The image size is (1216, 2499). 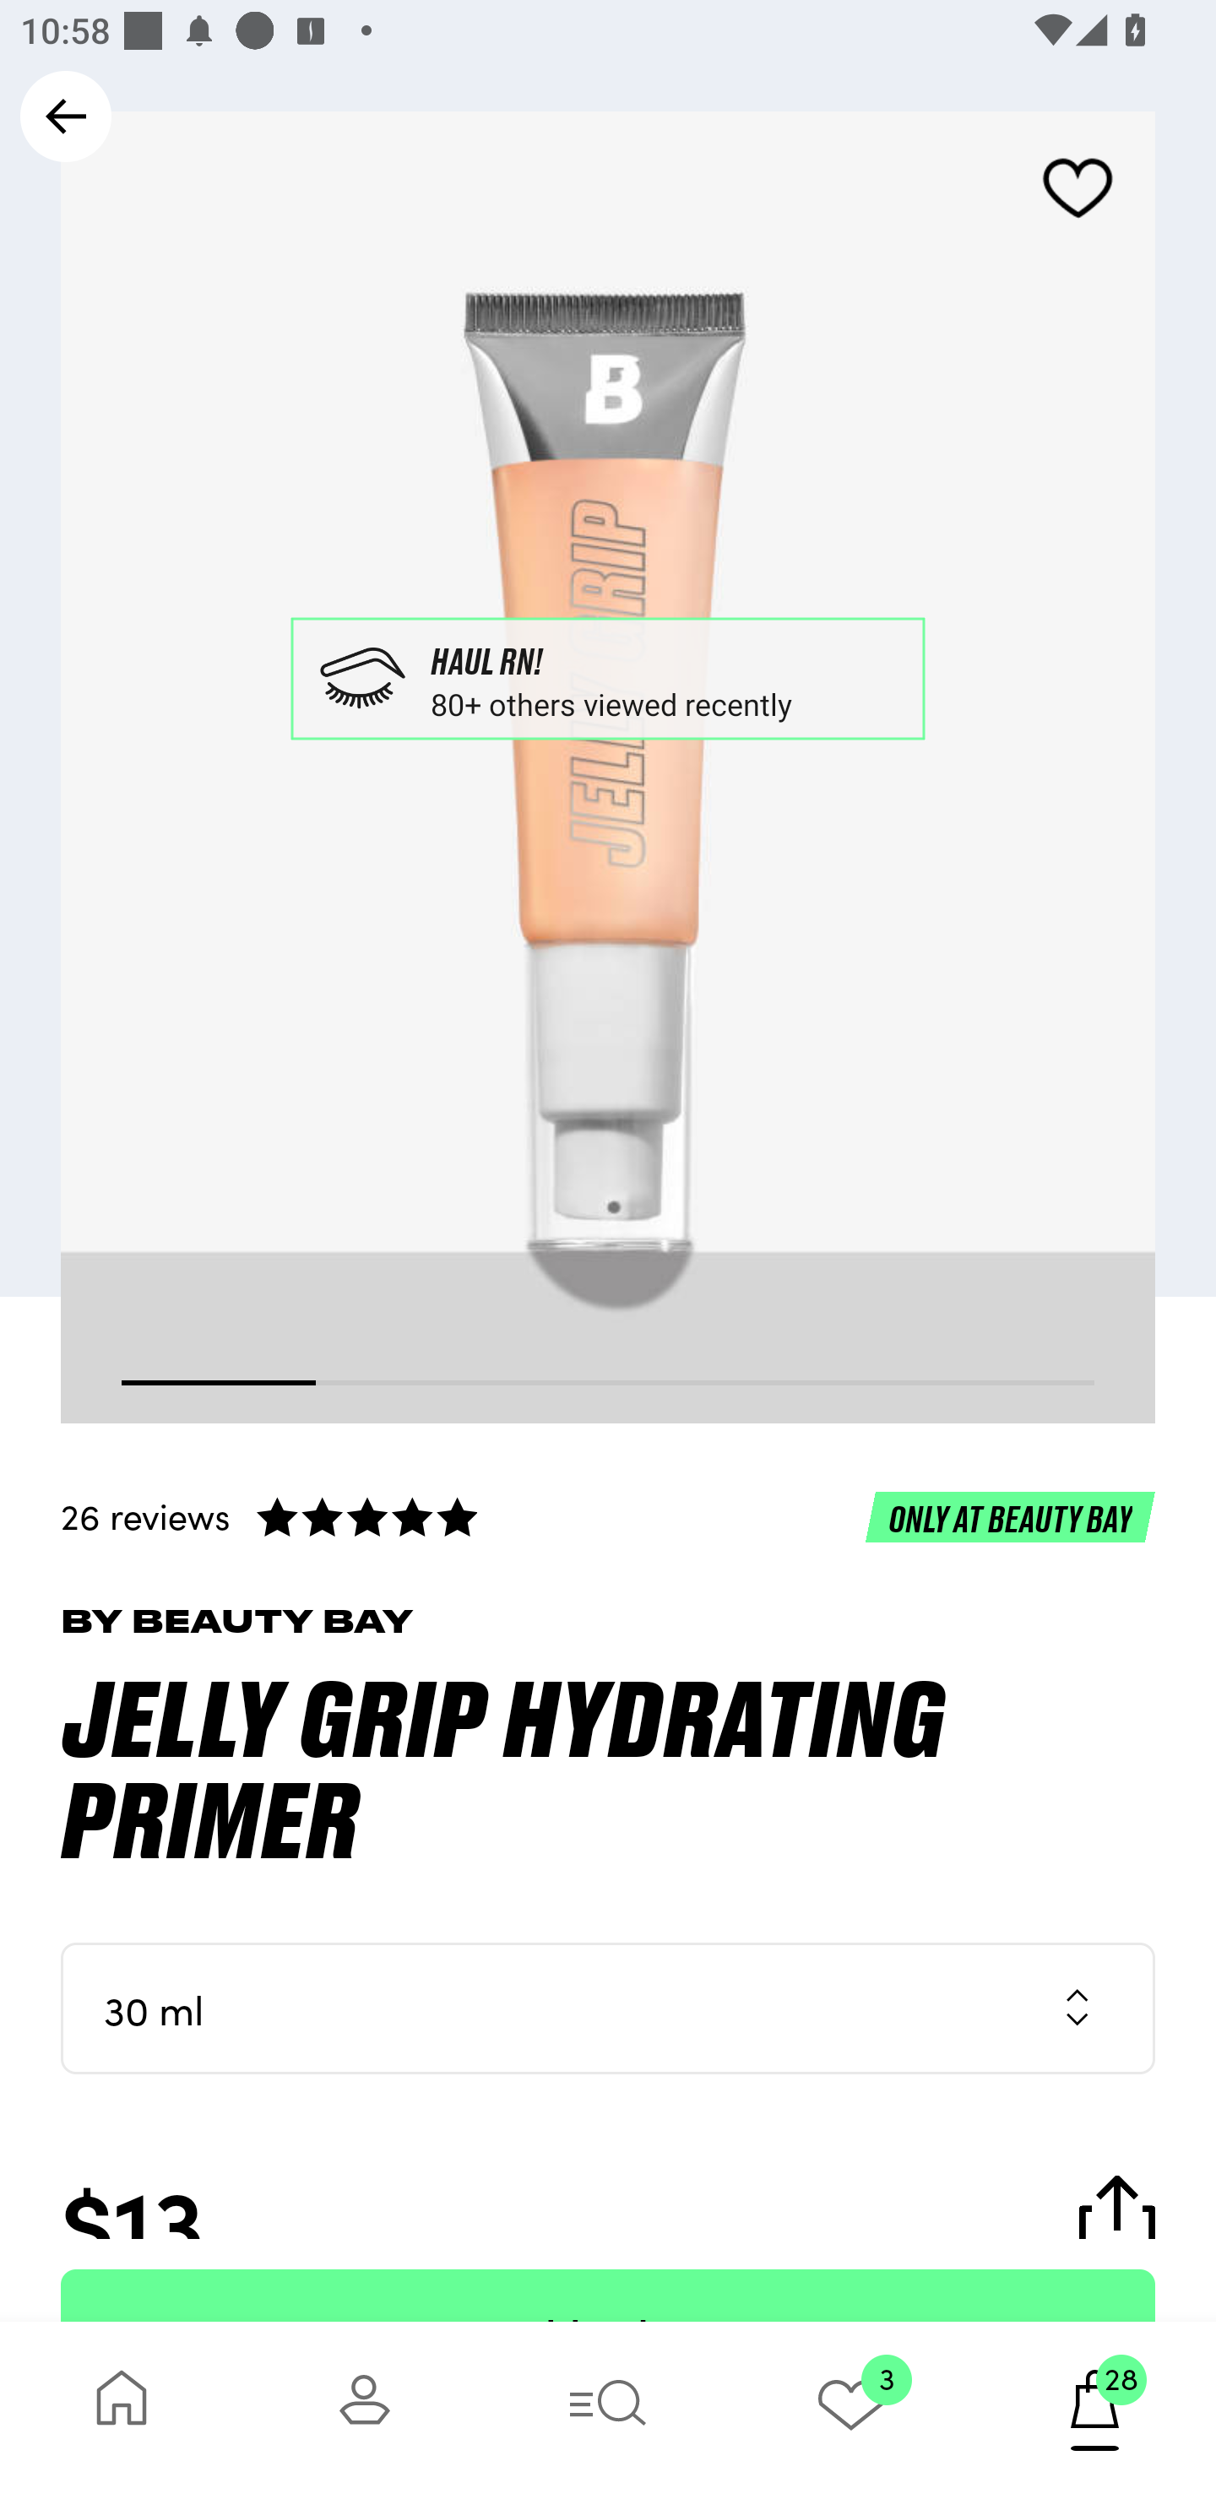 What do you see at coordinates (851, 2410) in the screenshot?
I see `3` at bounding box center [851, 2410].